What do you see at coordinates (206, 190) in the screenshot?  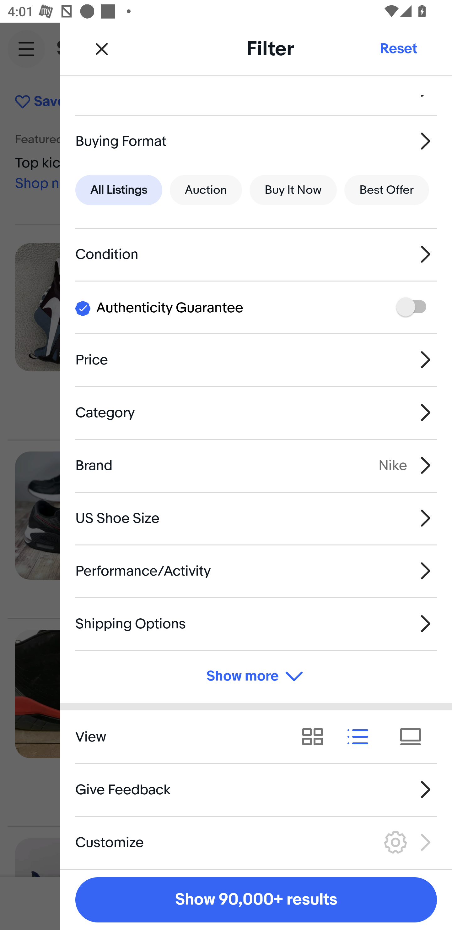 I see `Auction` at bounding box center [206, 190].